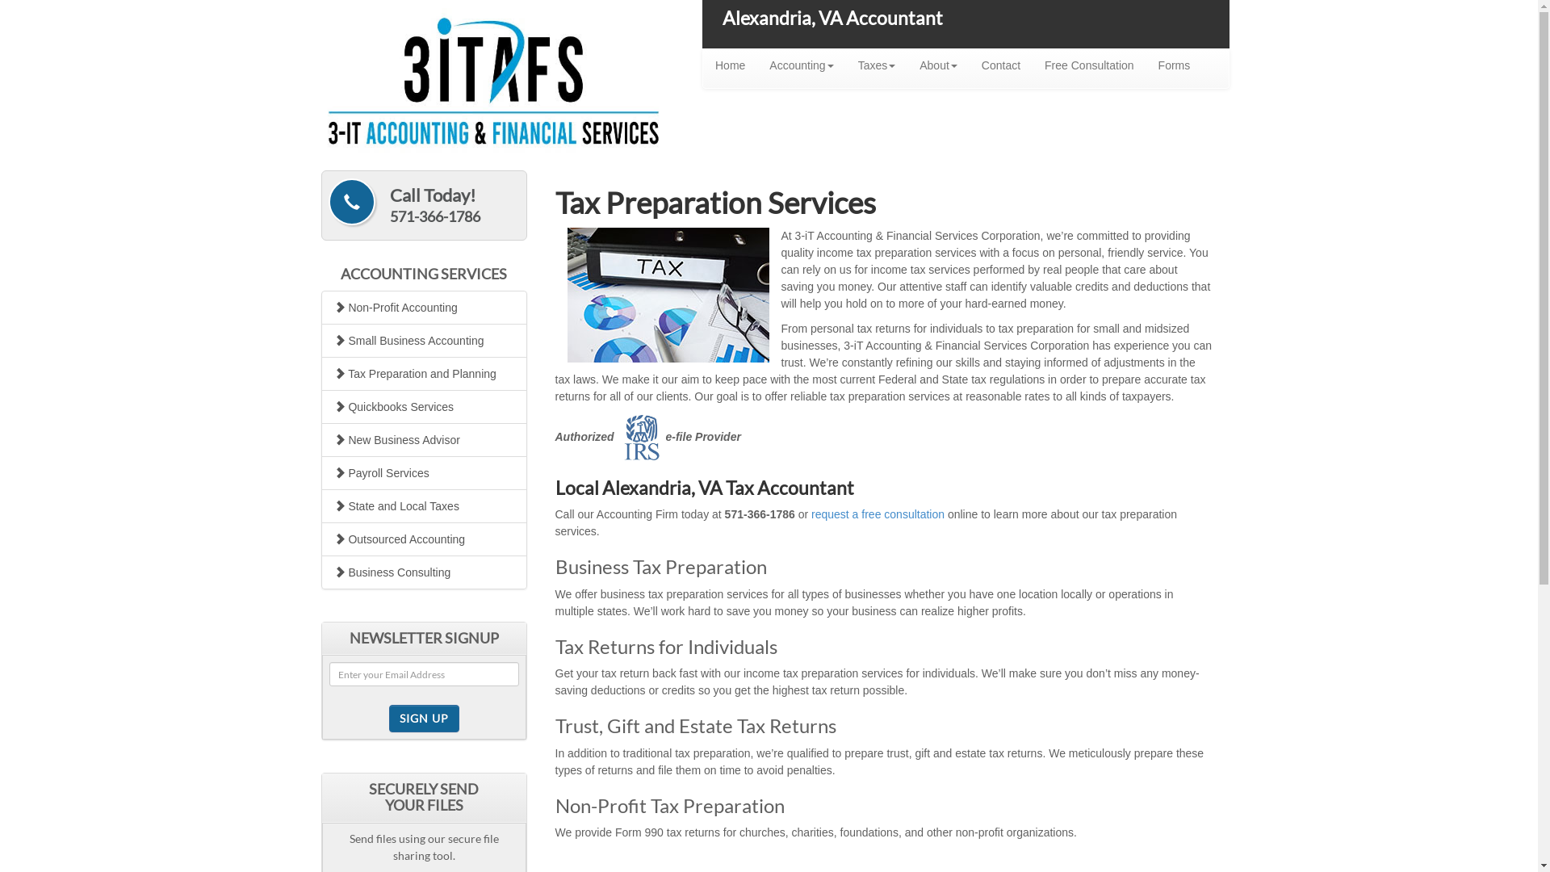 Image resolution: width=1550 pixels, height=872 pixels. I want to click on Taxes, so click(877, 65).